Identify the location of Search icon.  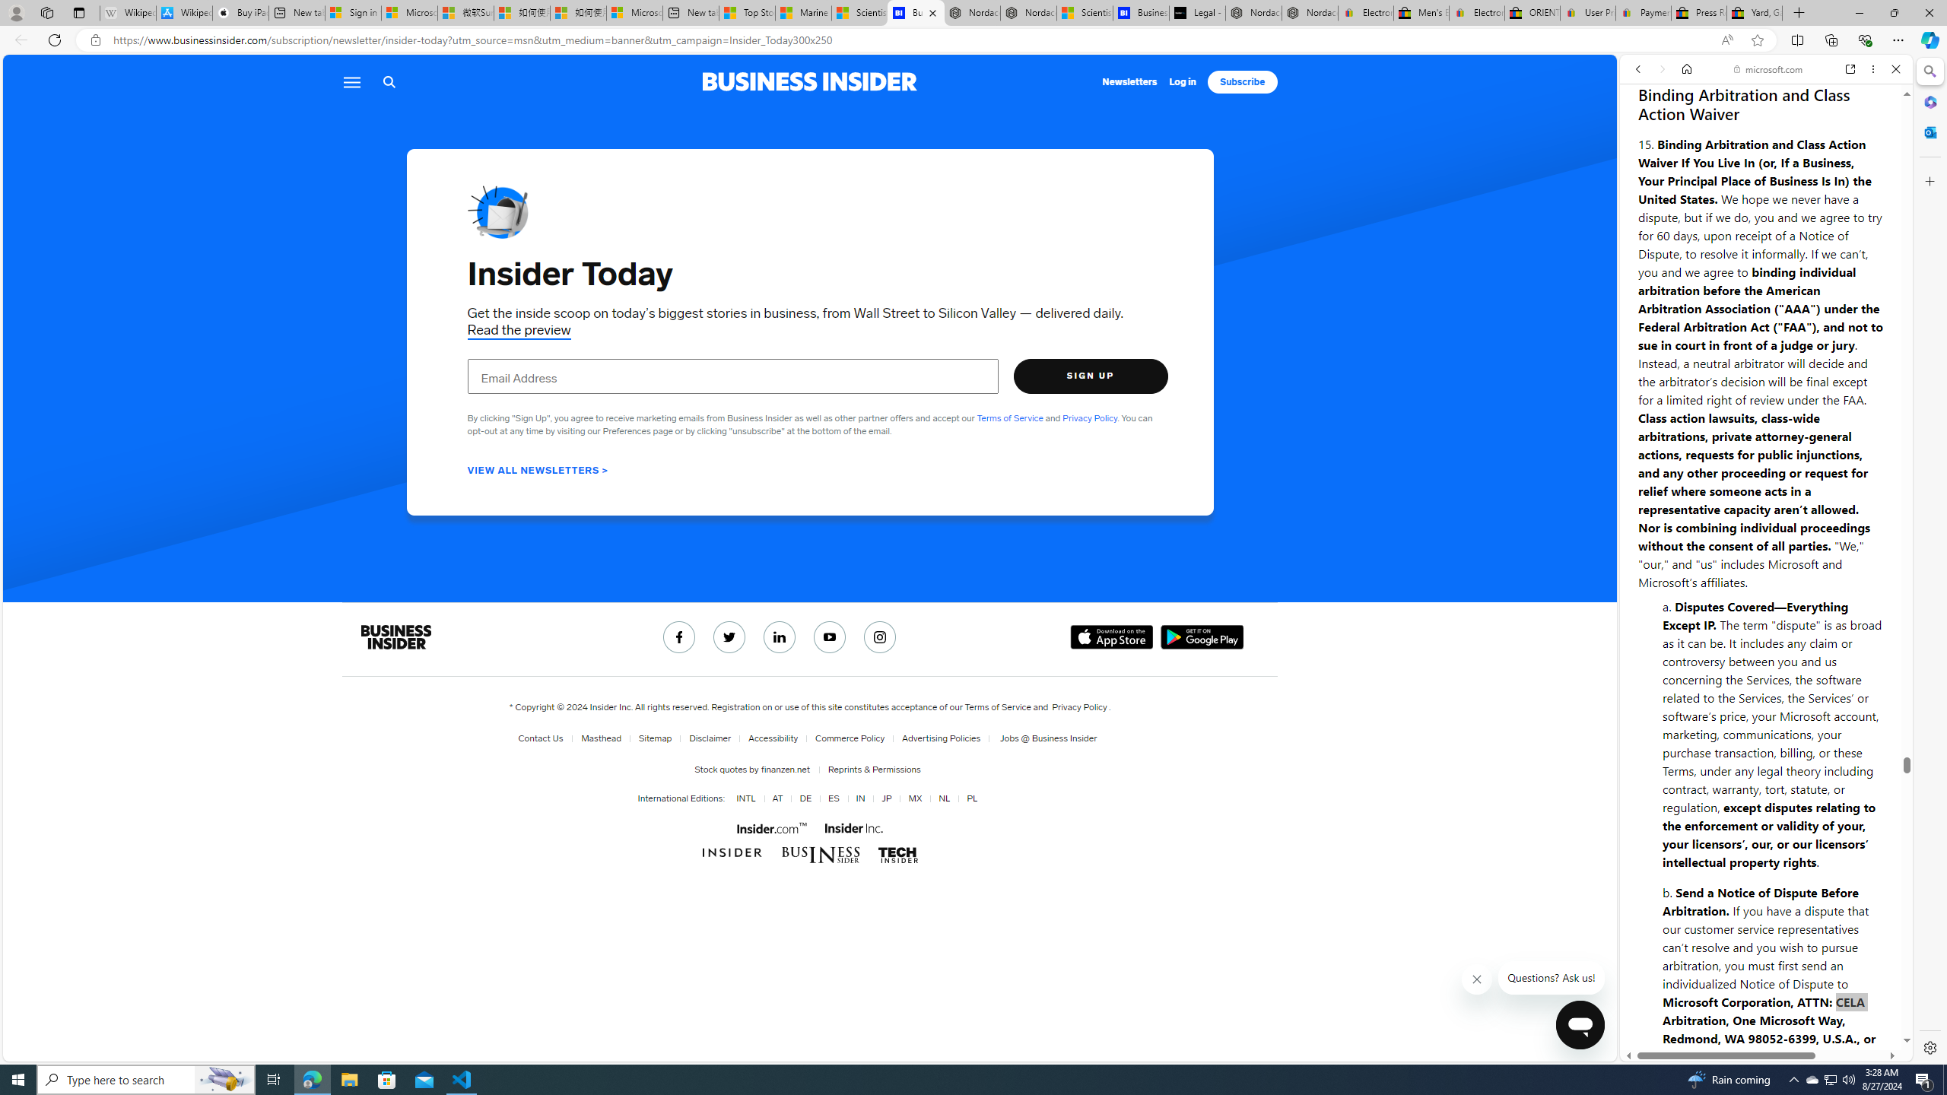
(389, 82).